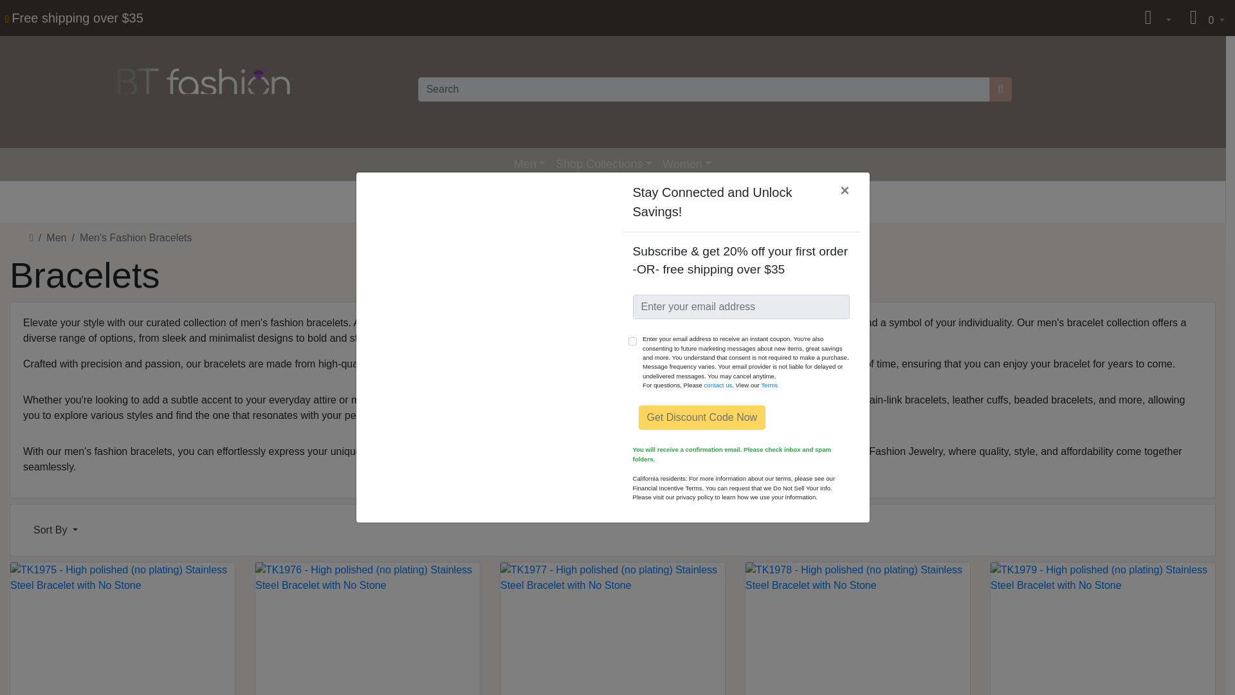 The image size is (1235, 695). Describe the element at coordinates (136, 237) in the screenshot. I see `Men's Fashion Bracelets` at that location.